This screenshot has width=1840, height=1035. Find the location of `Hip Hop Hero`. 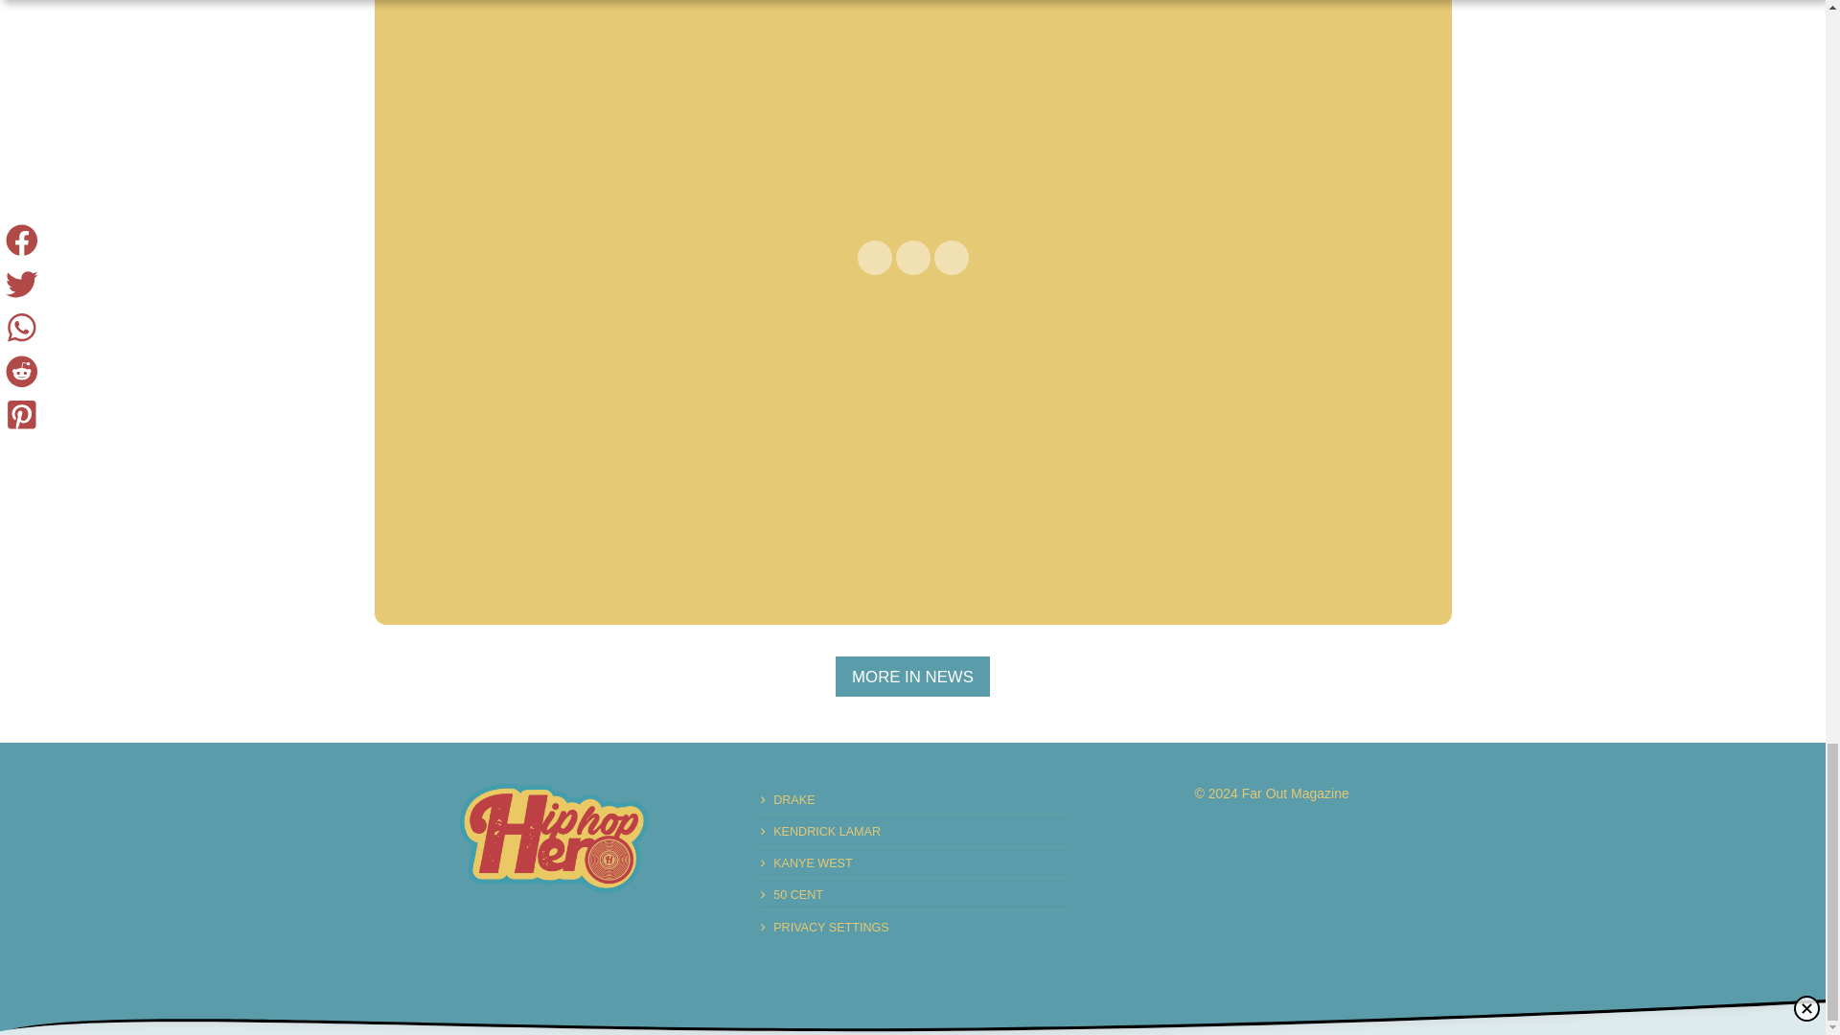

Hip Hop Hero is located at coordinates (554, 838).